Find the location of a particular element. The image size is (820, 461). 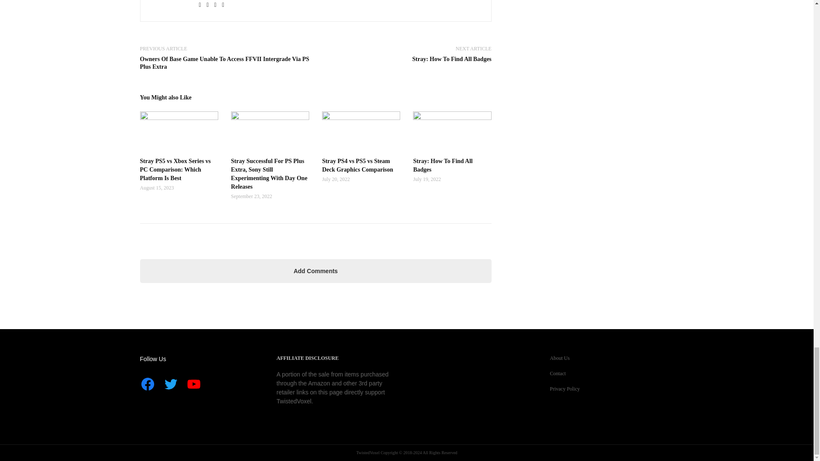

Stray: How To Find All Badges is located at coordinates (452, 59).